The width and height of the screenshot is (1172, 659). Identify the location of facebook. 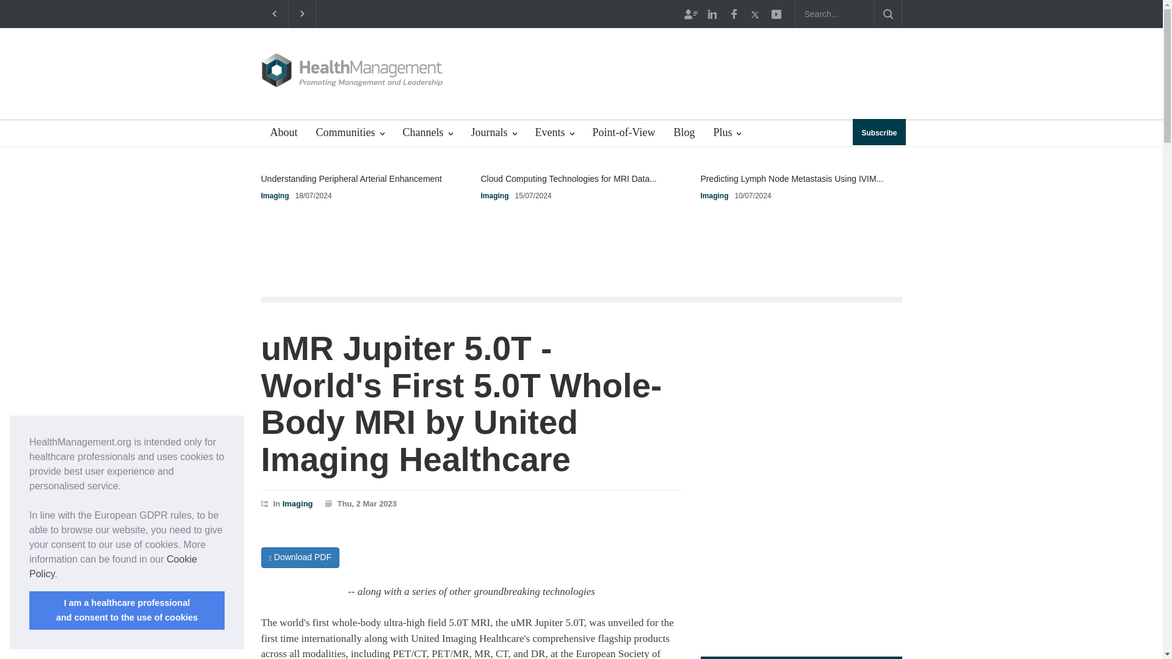
(733, 13).